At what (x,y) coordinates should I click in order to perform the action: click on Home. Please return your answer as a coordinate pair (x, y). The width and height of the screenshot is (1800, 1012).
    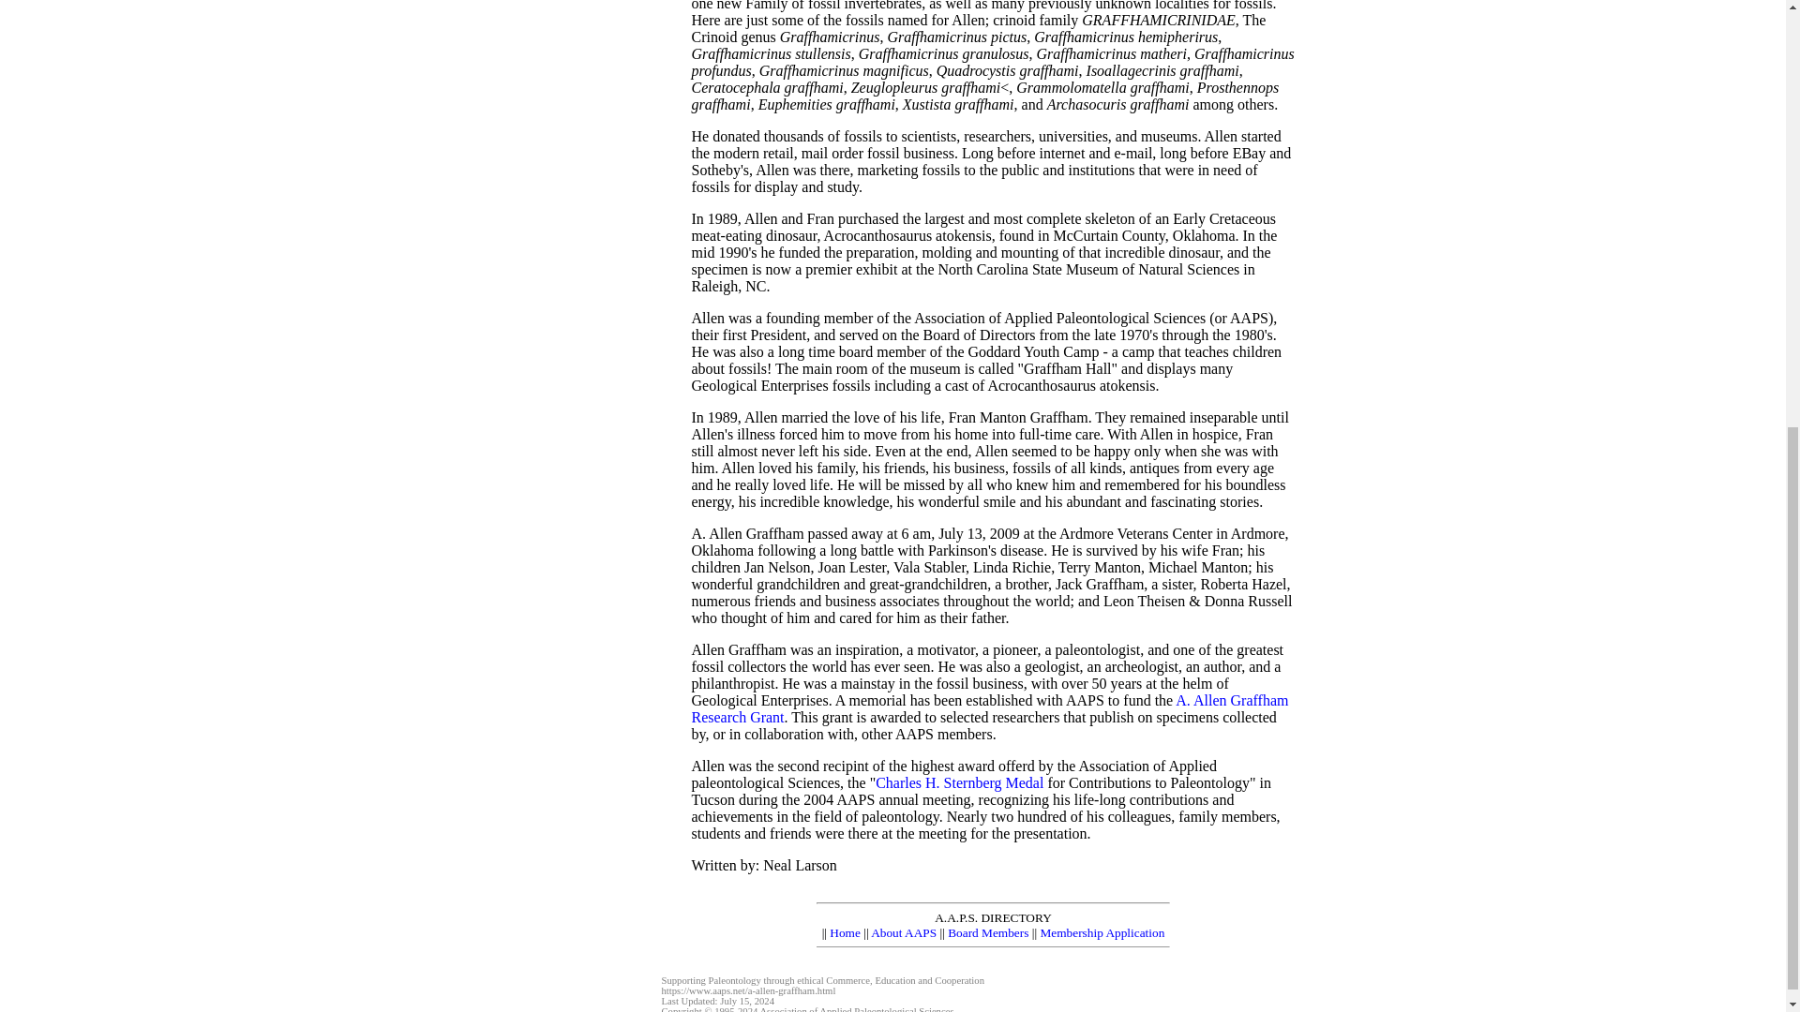
    Looking at the image, I should click on (845, 933).